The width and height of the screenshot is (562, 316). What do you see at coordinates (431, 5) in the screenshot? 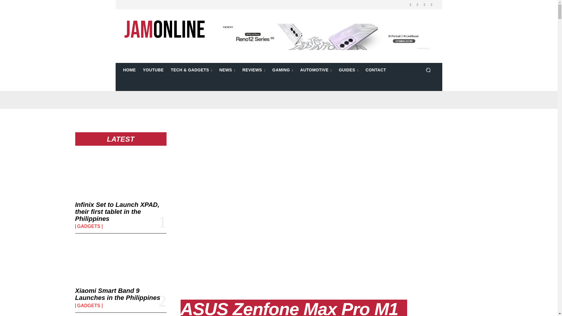
I see `Youtube` at bounding box center [431, 5].